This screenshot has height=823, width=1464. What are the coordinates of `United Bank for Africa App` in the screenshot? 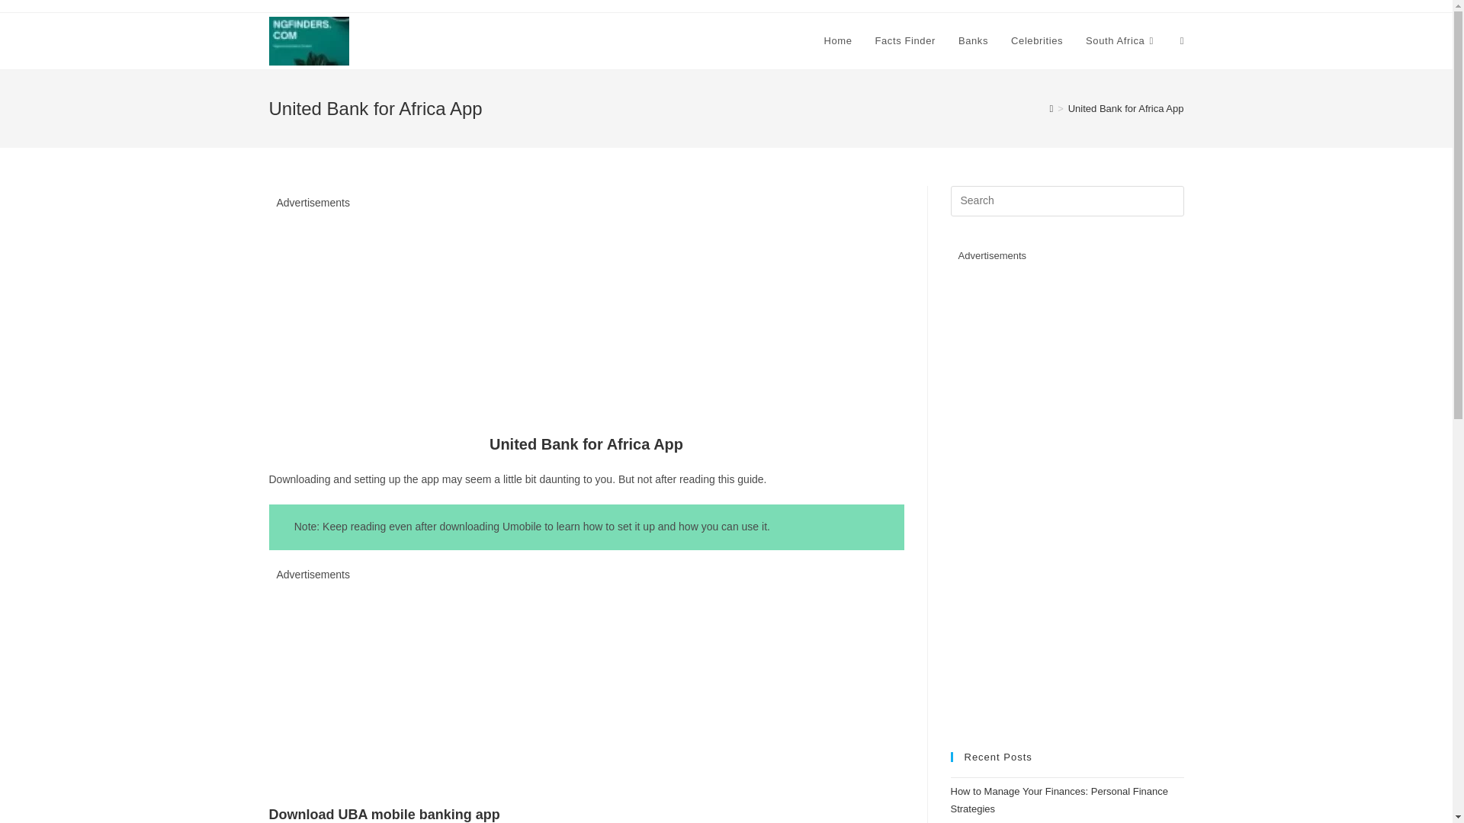 It's located at (1126, 108).